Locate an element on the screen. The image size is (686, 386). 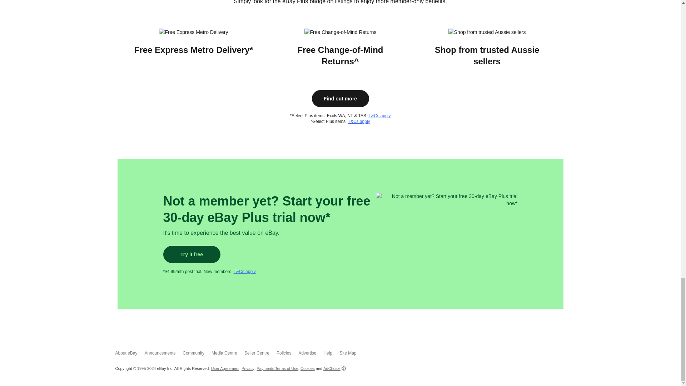
Find out more is located at coordinates (340, 99).